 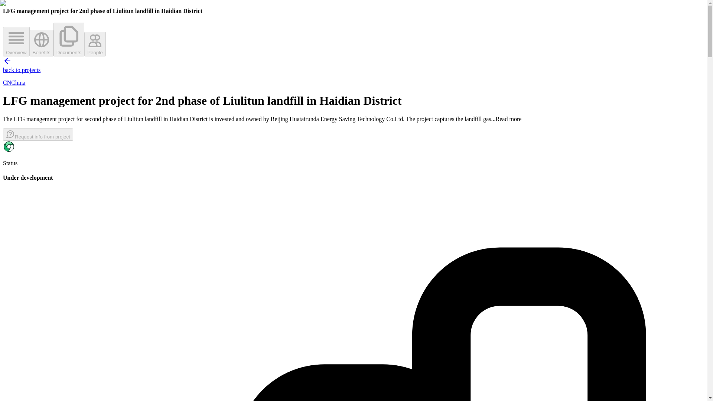 What do you see at coordinates (100, 89) in the screenshot?
I see `back to projects` at bounding box center [100, 89].